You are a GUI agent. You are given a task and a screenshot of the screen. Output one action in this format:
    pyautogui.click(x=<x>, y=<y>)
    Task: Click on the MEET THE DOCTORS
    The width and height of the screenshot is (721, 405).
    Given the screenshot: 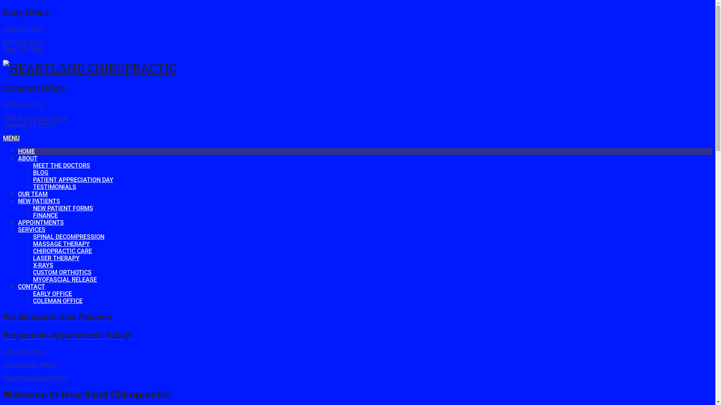 What is the action you would take?
    pyautogui.click(x=62, y=166)
    